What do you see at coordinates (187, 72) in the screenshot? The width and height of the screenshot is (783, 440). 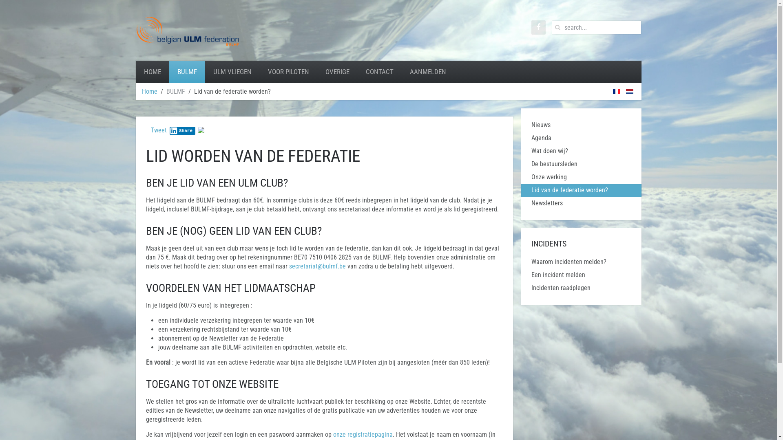 I see `BULMF` at bounding box center [187, 72].